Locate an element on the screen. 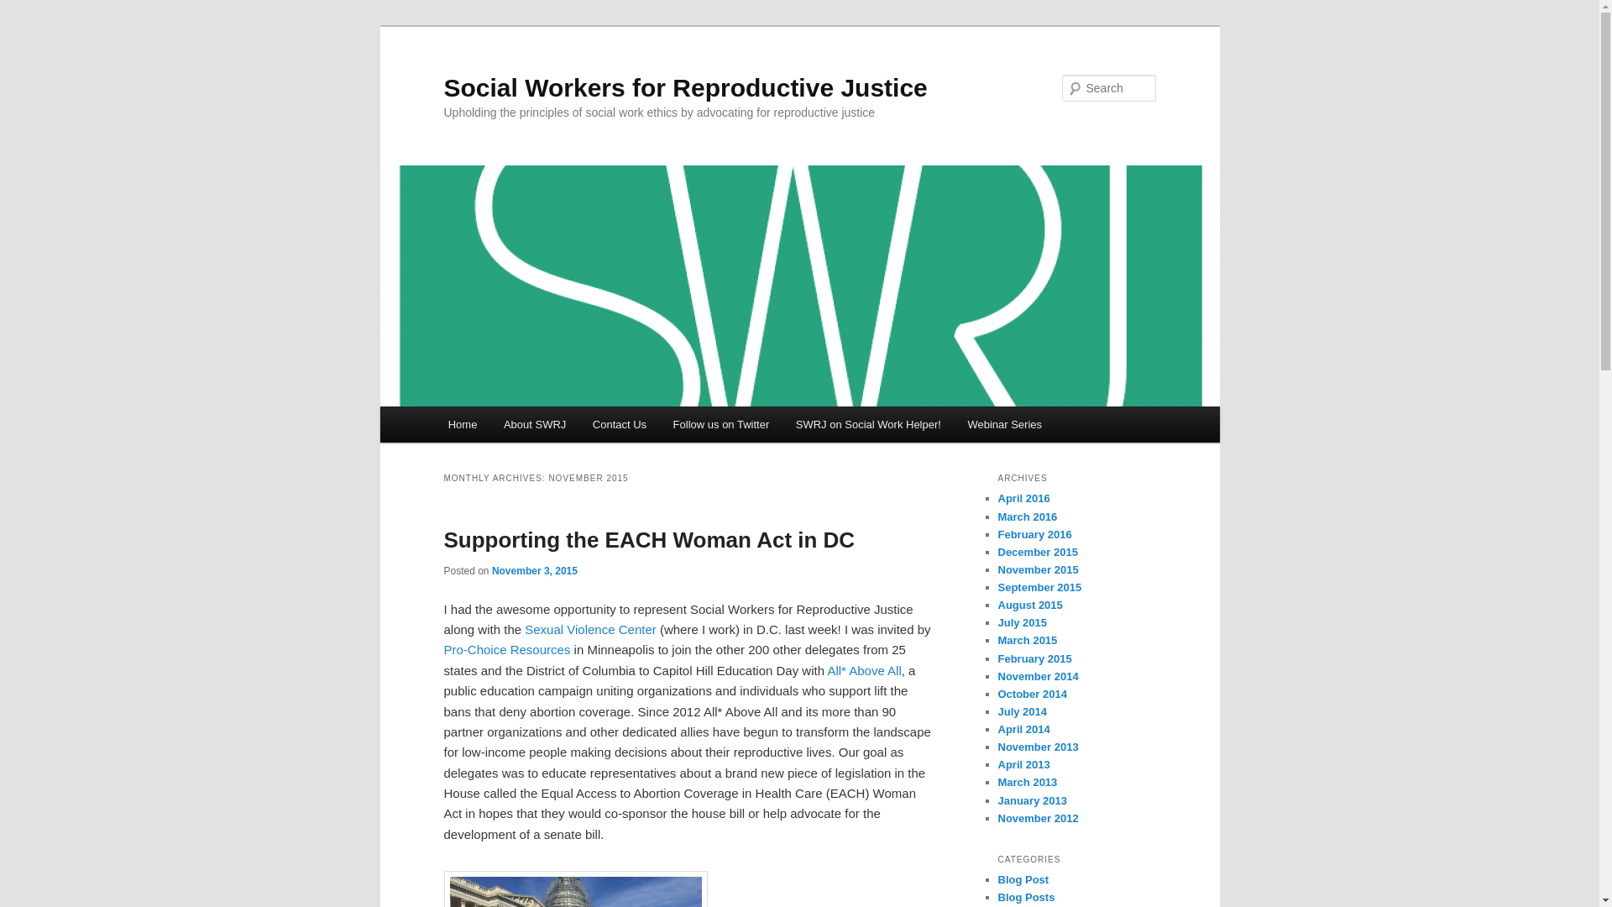 The width and height of the screenshot is (1612, 907). September 2015 is located at coordinates (1039, 588).